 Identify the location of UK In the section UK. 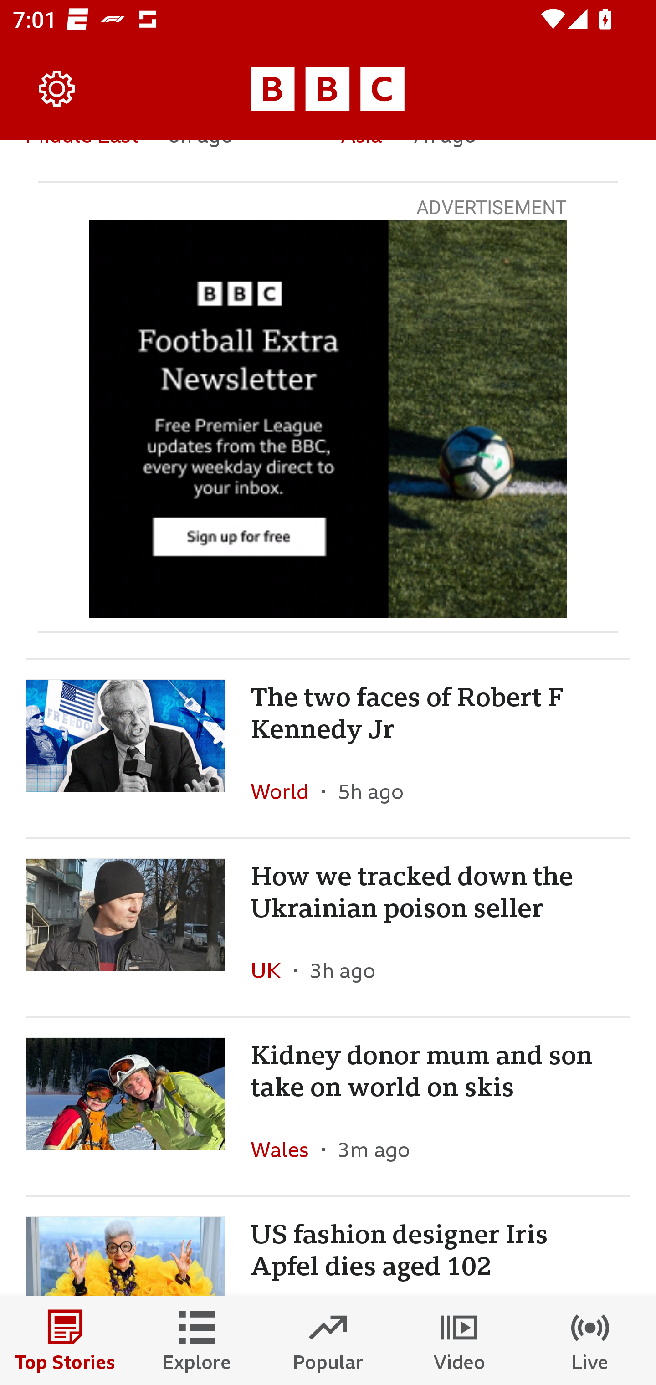
(272, 970).